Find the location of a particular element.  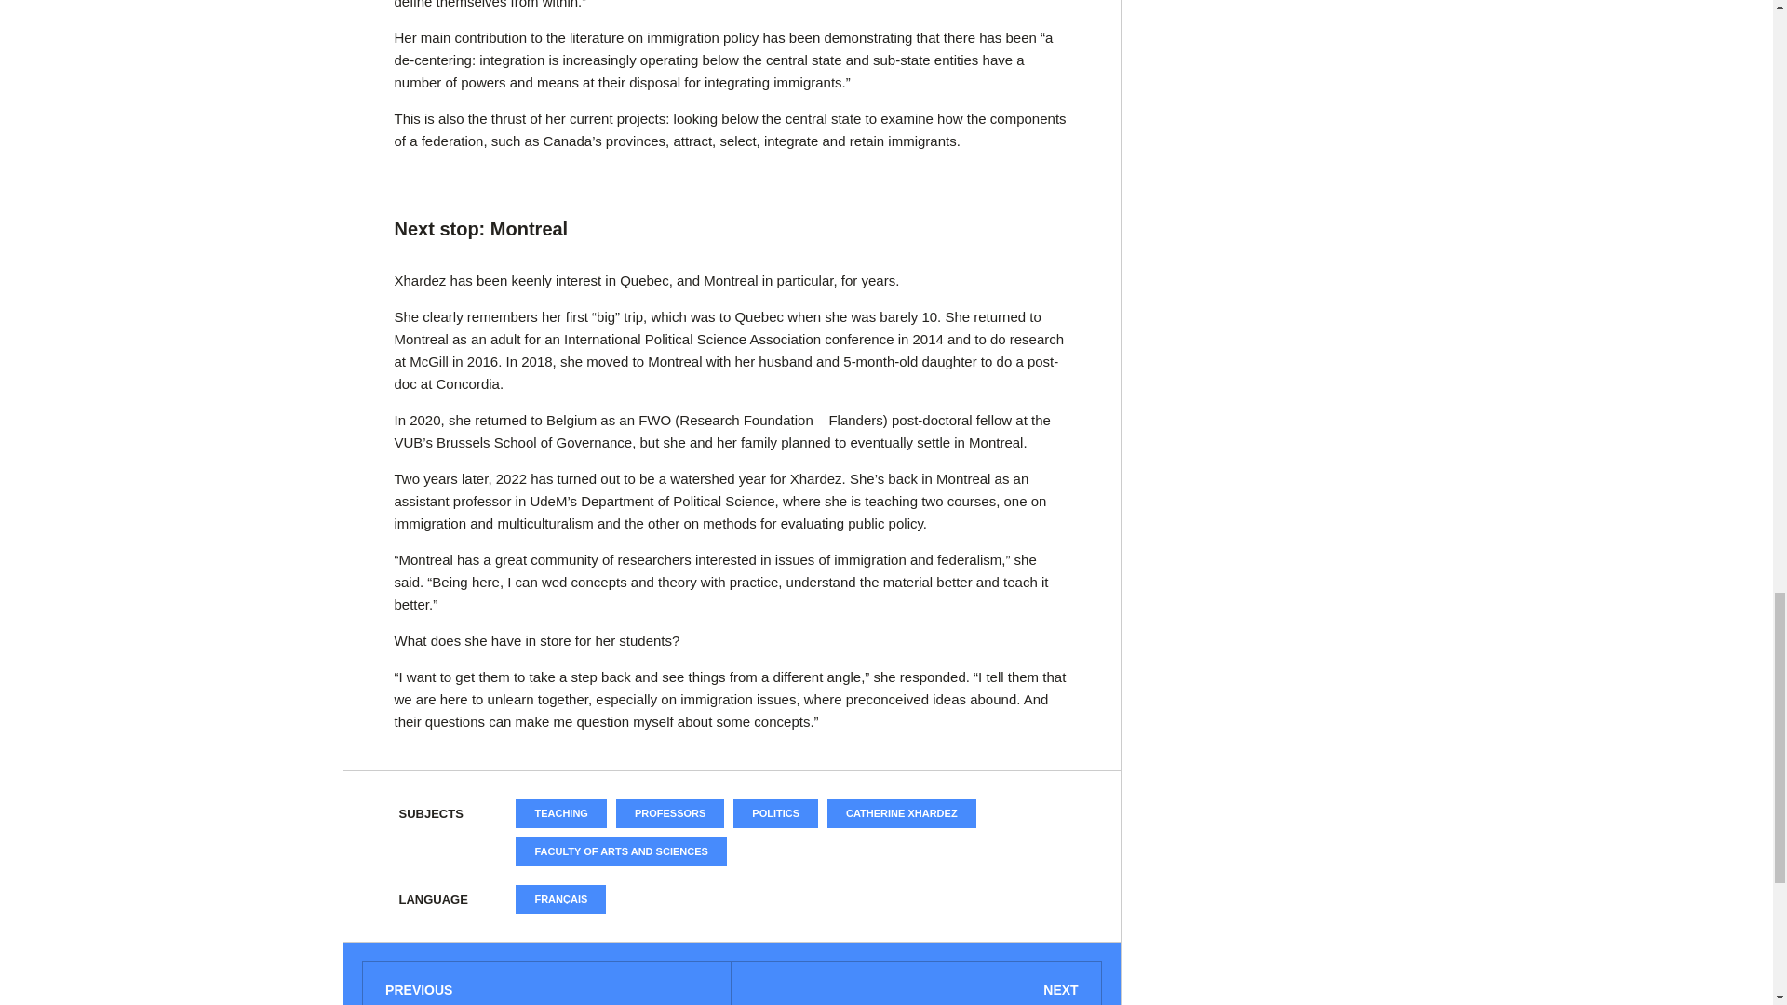

TEACHING is located at coordinates (560, 813).